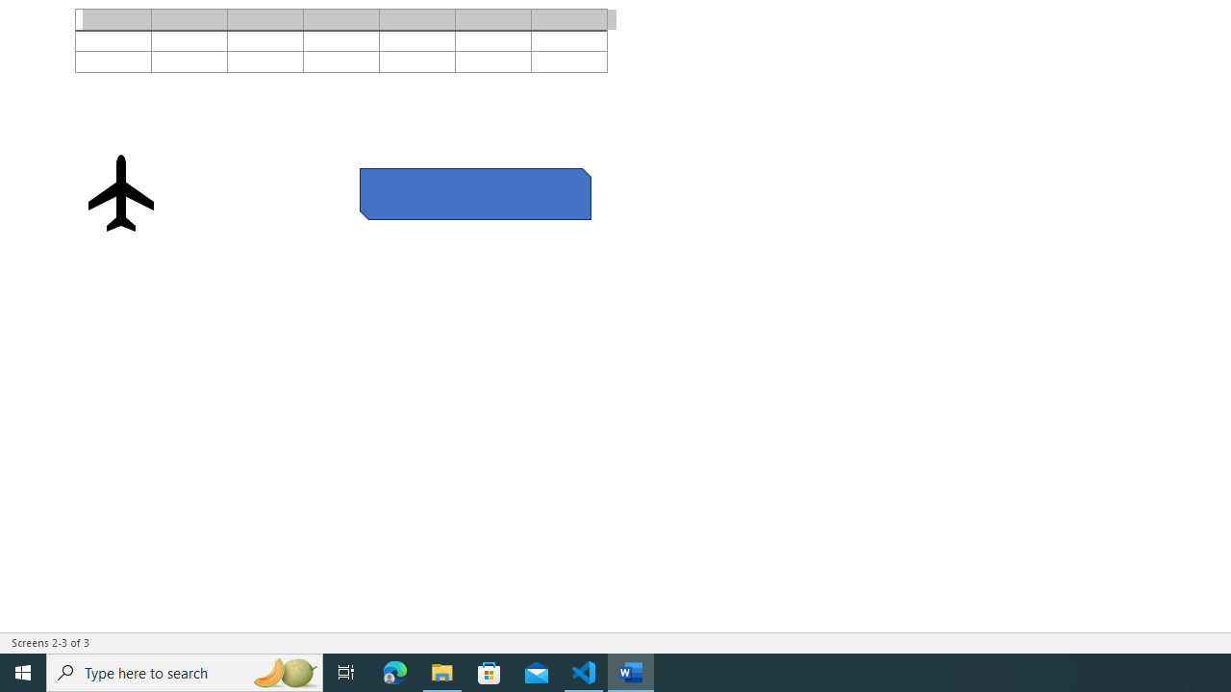  What do you see at coordinates (50, 642) in the screenshot?
I see `Page Number Screens 2-3 of 3 ` at bounding box center [50, 642].